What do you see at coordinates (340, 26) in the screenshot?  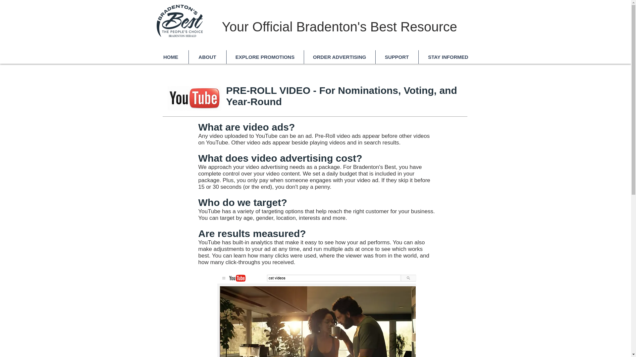 I see `Your Official Bradenton's Best Resource` at bounding box center [340, 26].